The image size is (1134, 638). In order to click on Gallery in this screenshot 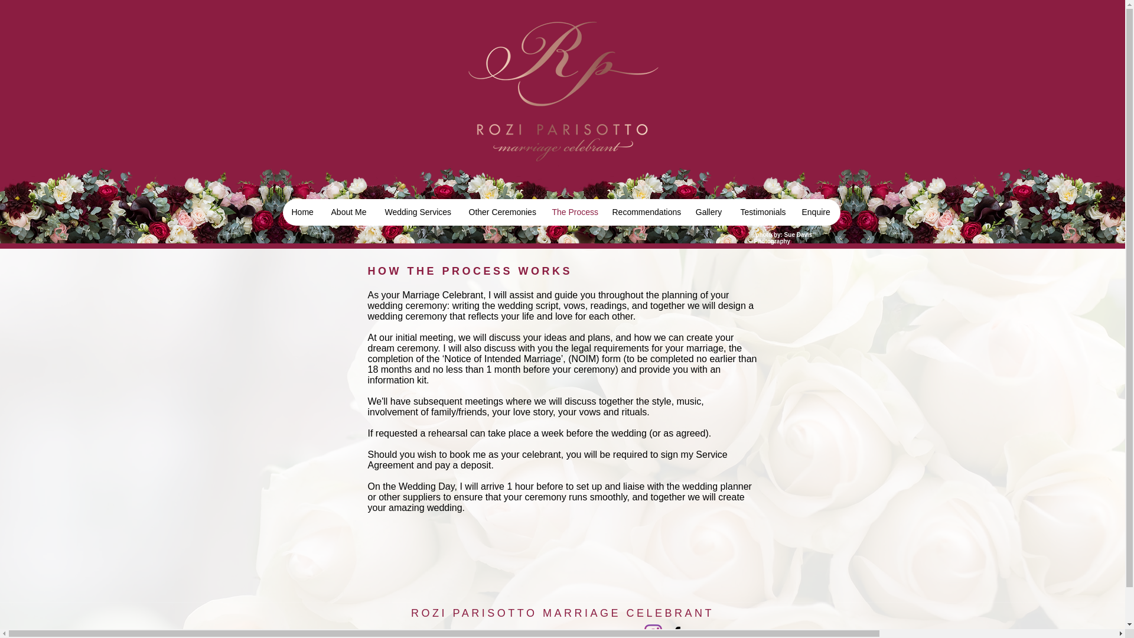, I will do `click(709, 212)`.